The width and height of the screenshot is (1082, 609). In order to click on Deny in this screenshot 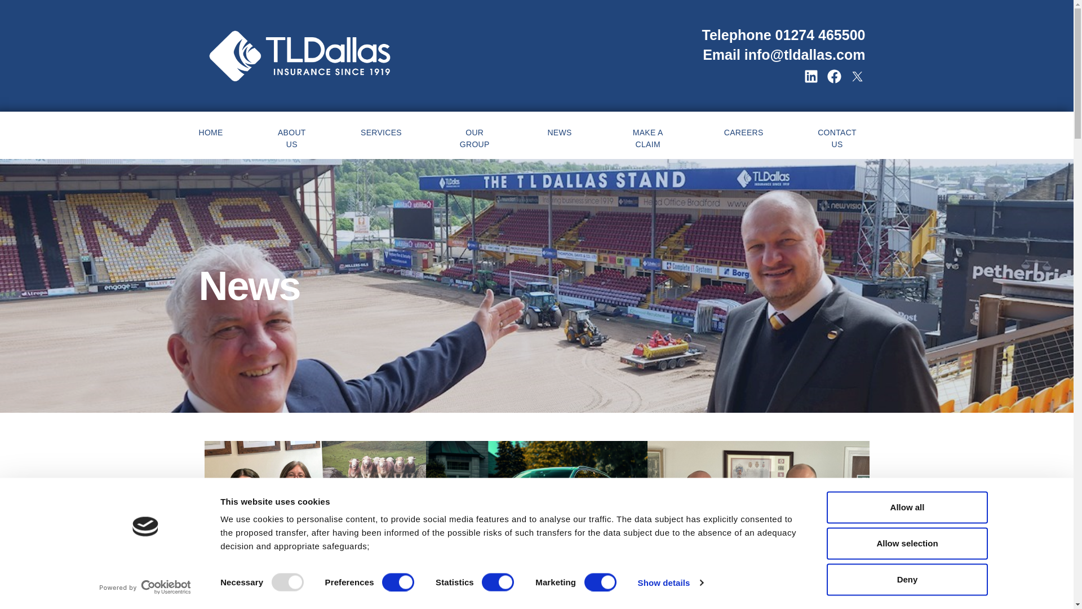, I will do `click(906, 580)`.